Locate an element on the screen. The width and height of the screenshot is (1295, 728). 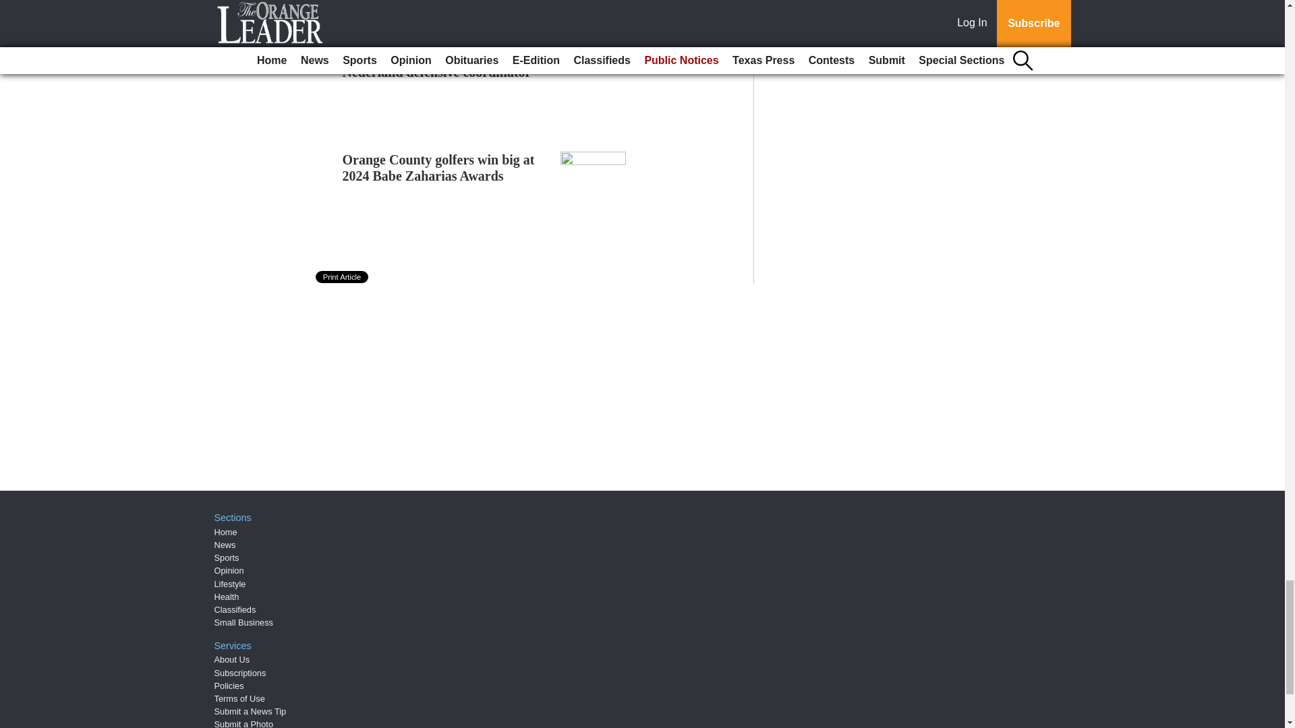
Sports is located at coordinates (227, 557).